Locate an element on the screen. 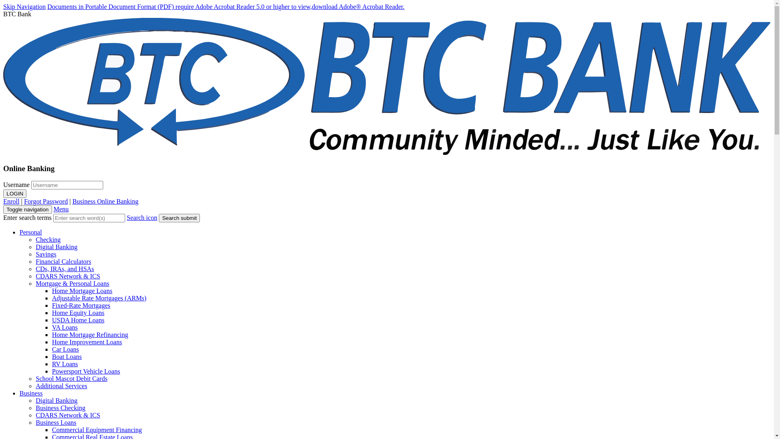 This screenshot has width=780, height=439. Adjustable Rate Mortgages (ARMs) is located at coordinates (99, 298).